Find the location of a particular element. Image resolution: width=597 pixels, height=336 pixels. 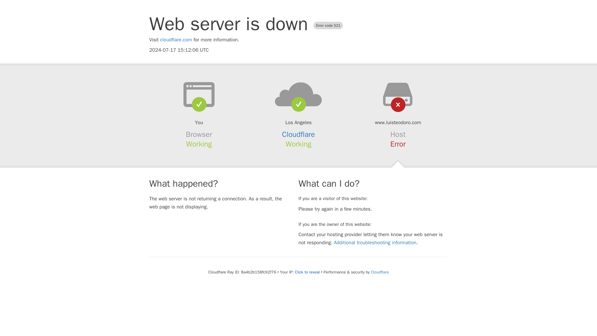

Cloudflare is located at coordinates (379, 272).